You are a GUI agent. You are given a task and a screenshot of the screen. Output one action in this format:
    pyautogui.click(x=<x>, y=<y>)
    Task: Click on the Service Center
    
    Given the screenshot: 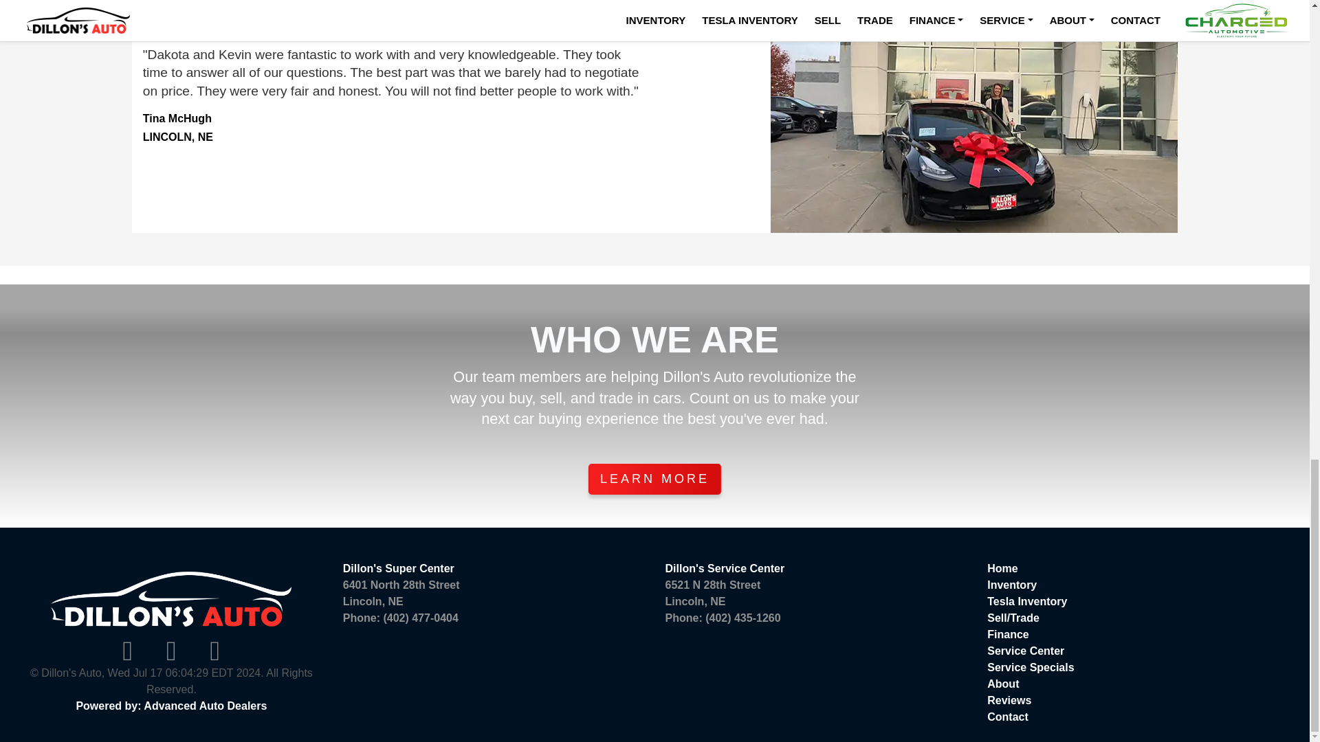 What is the action you would take?
    pyautogui.click(x=1026, y=650)
    